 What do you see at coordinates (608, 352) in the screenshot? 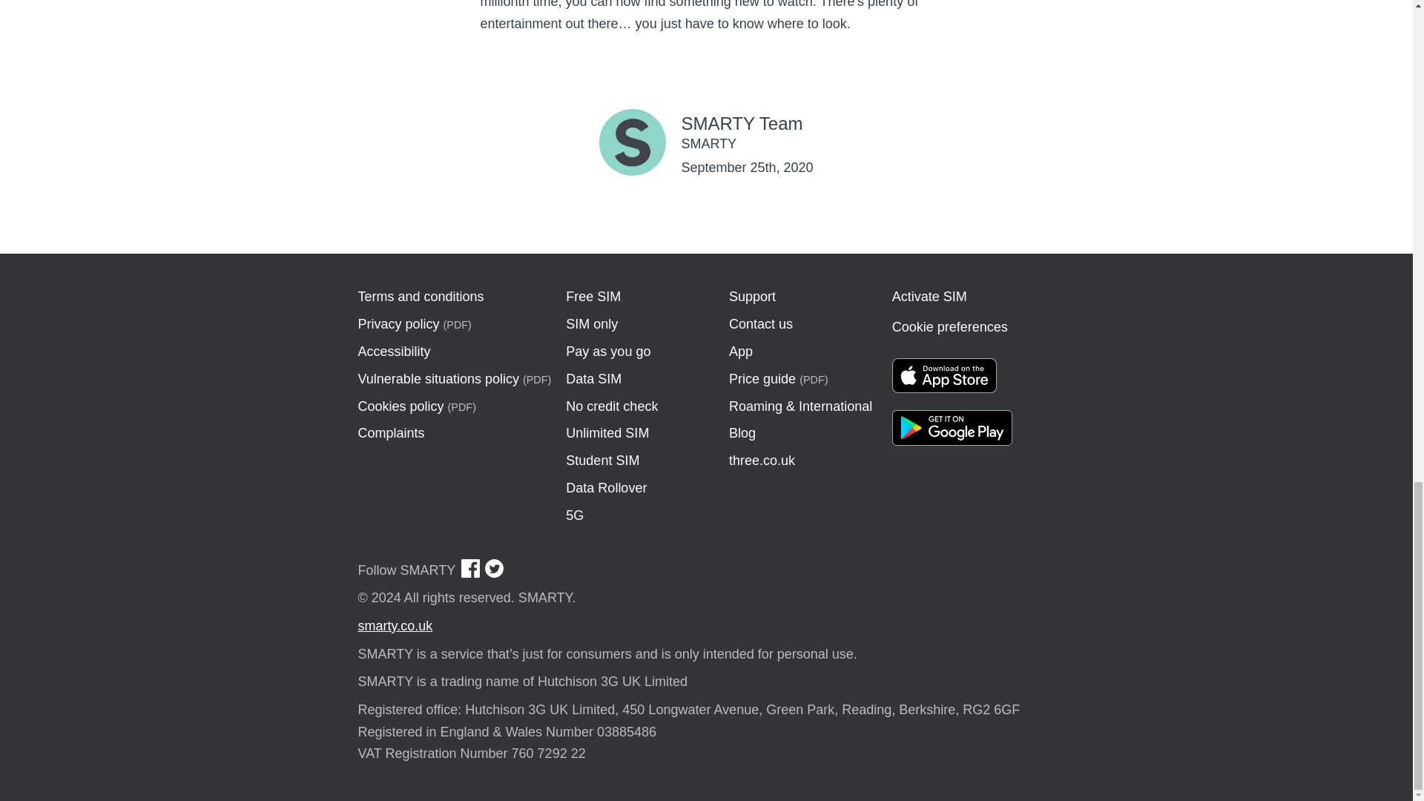
I see `Pay as you go` at bounding box center [608, 352].